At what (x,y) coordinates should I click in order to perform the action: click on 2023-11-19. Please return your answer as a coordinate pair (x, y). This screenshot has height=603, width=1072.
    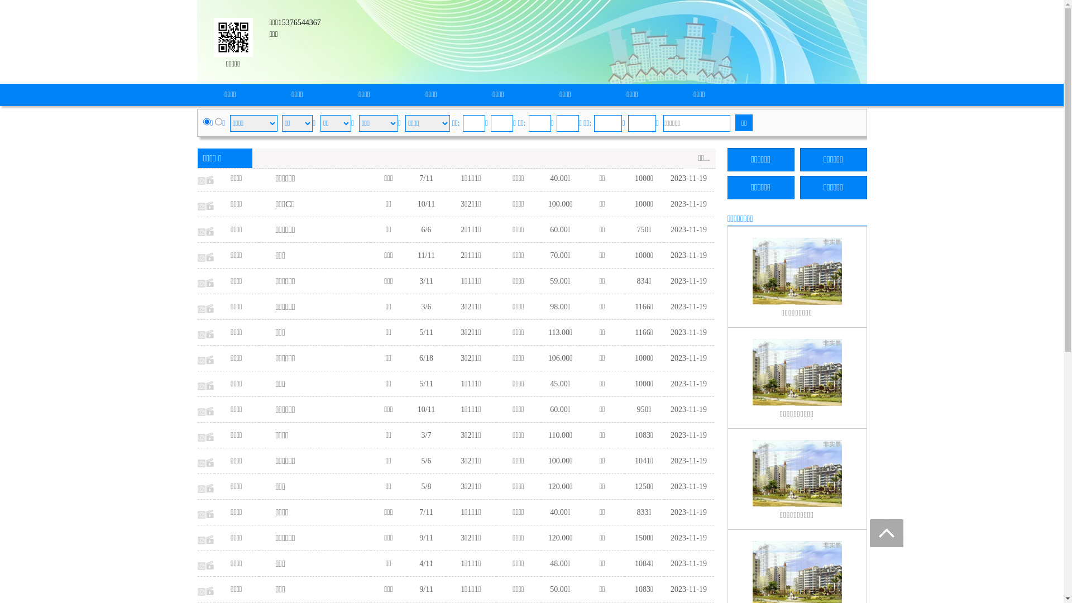
    Looking at the image, I should click on (689, 384).